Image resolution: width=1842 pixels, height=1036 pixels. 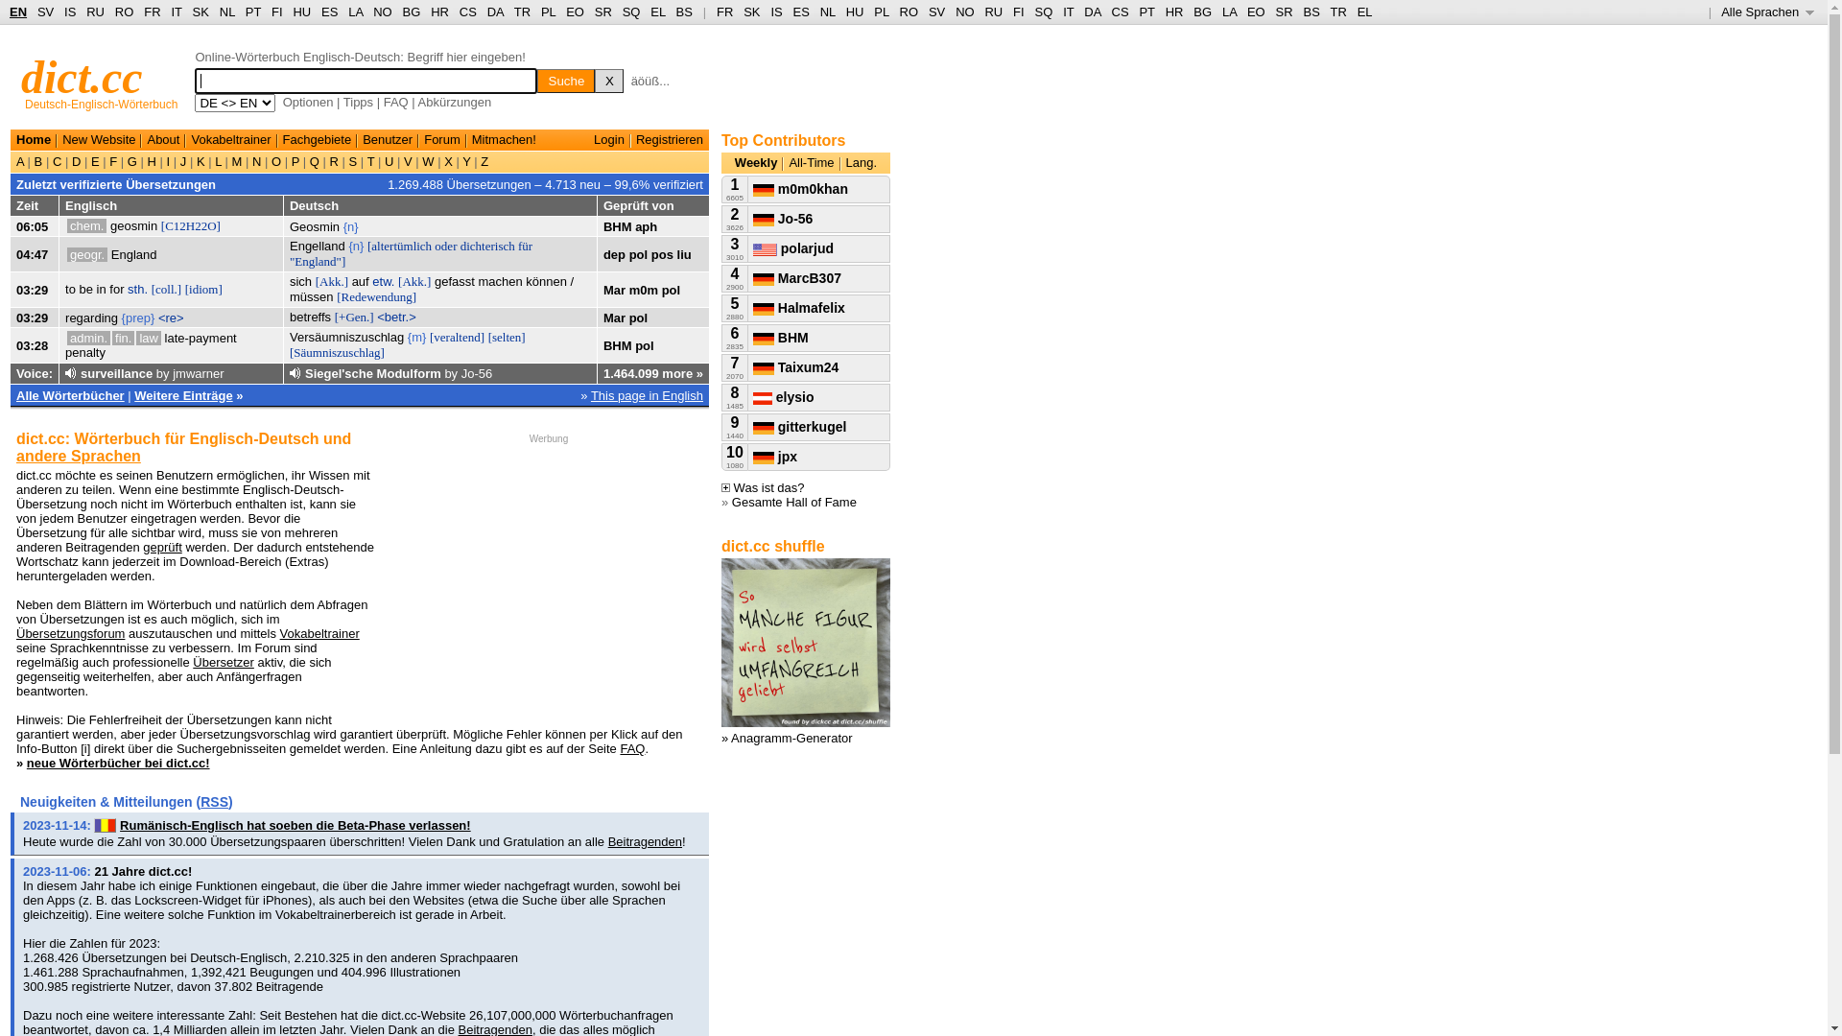 What do you see at coordinates (353, 317) in the screenshot?
I see `betreffs [+Gen.] <betr.>` at bounding box center [353, 317].